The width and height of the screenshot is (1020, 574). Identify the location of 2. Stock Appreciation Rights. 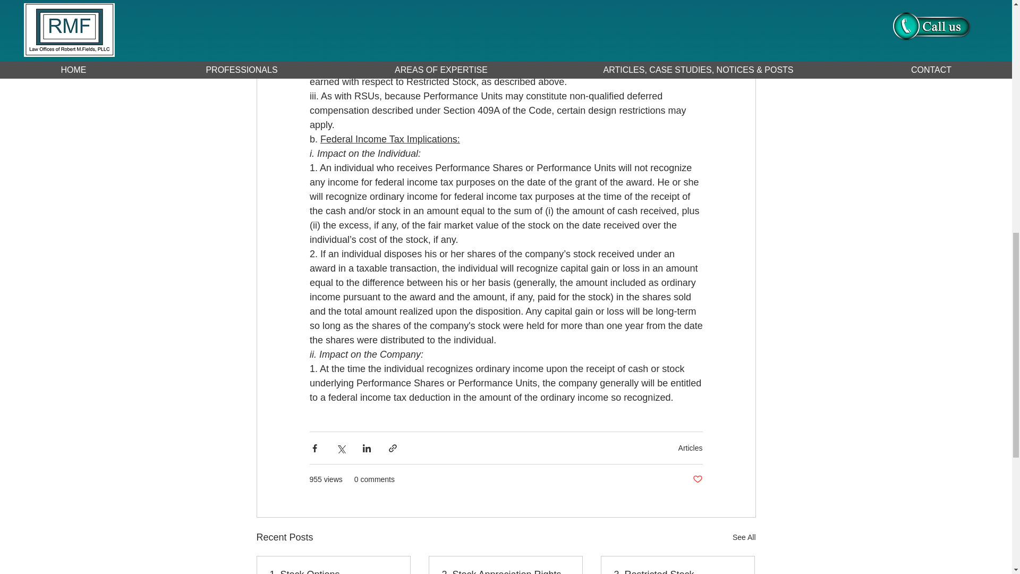
(505, 572).